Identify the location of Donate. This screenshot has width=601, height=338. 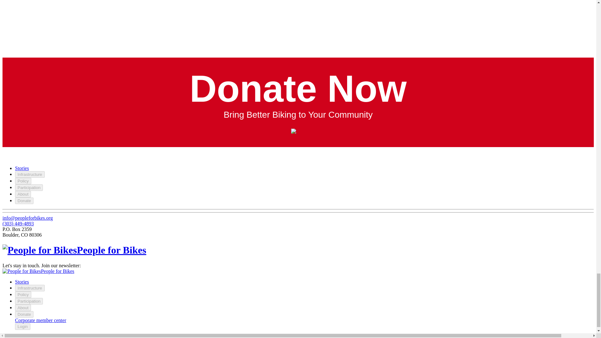
(24, 201).